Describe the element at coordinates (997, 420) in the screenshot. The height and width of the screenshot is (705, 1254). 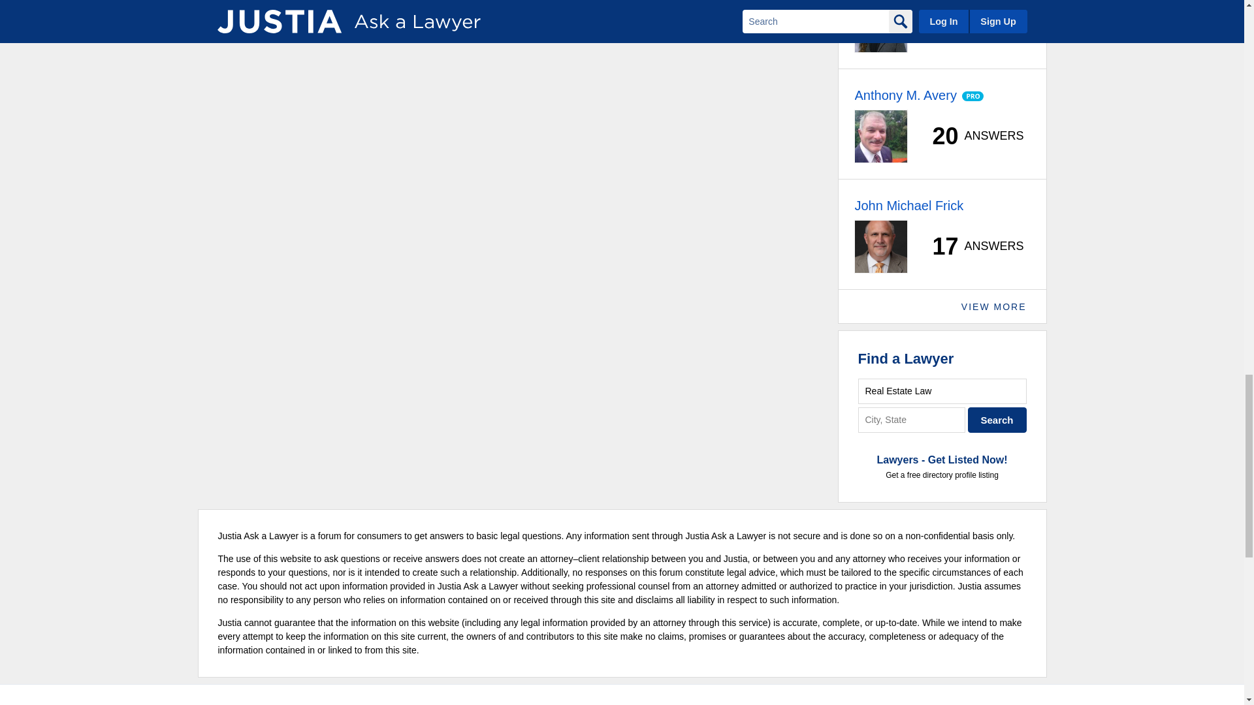
I see `Search` at that location.